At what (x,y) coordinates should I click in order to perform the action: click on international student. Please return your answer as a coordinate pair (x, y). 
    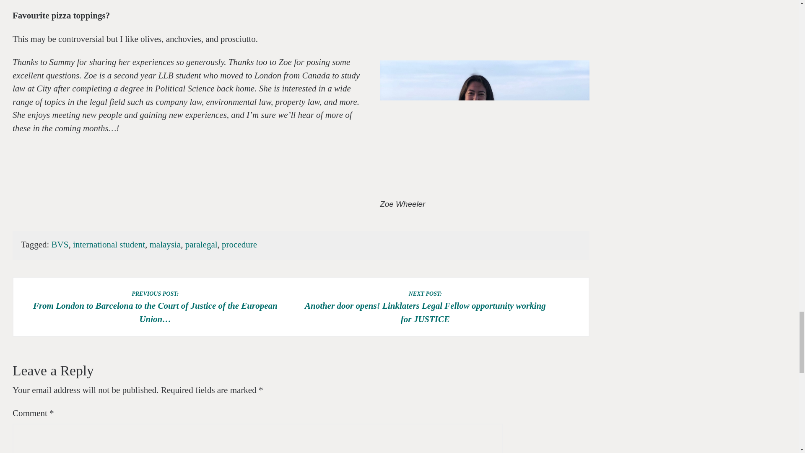
    Looking at the image, I should click on (109, 245).